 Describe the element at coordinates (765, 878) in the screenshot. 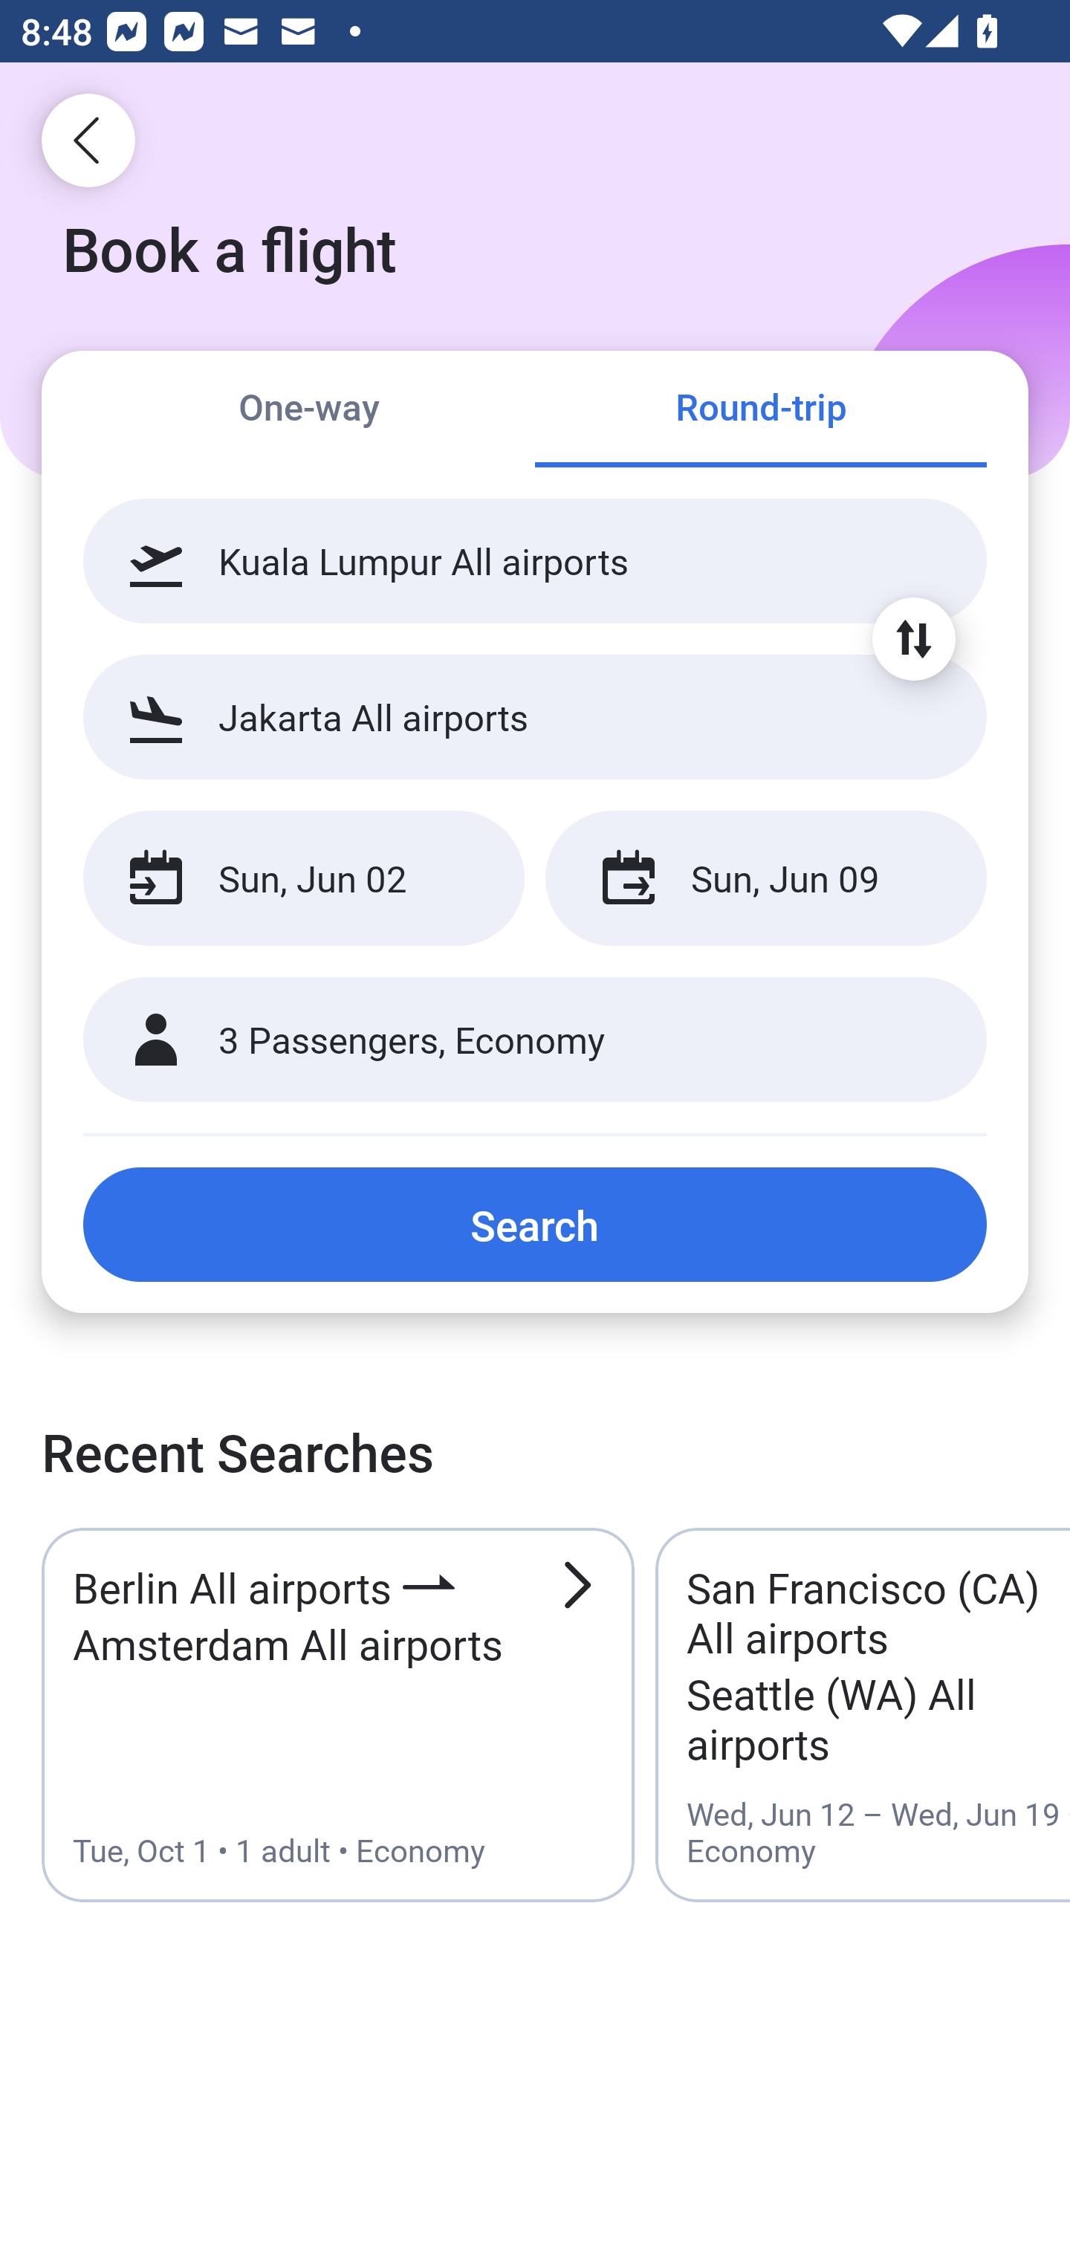

I see `Sun, Jun 09` at that location.